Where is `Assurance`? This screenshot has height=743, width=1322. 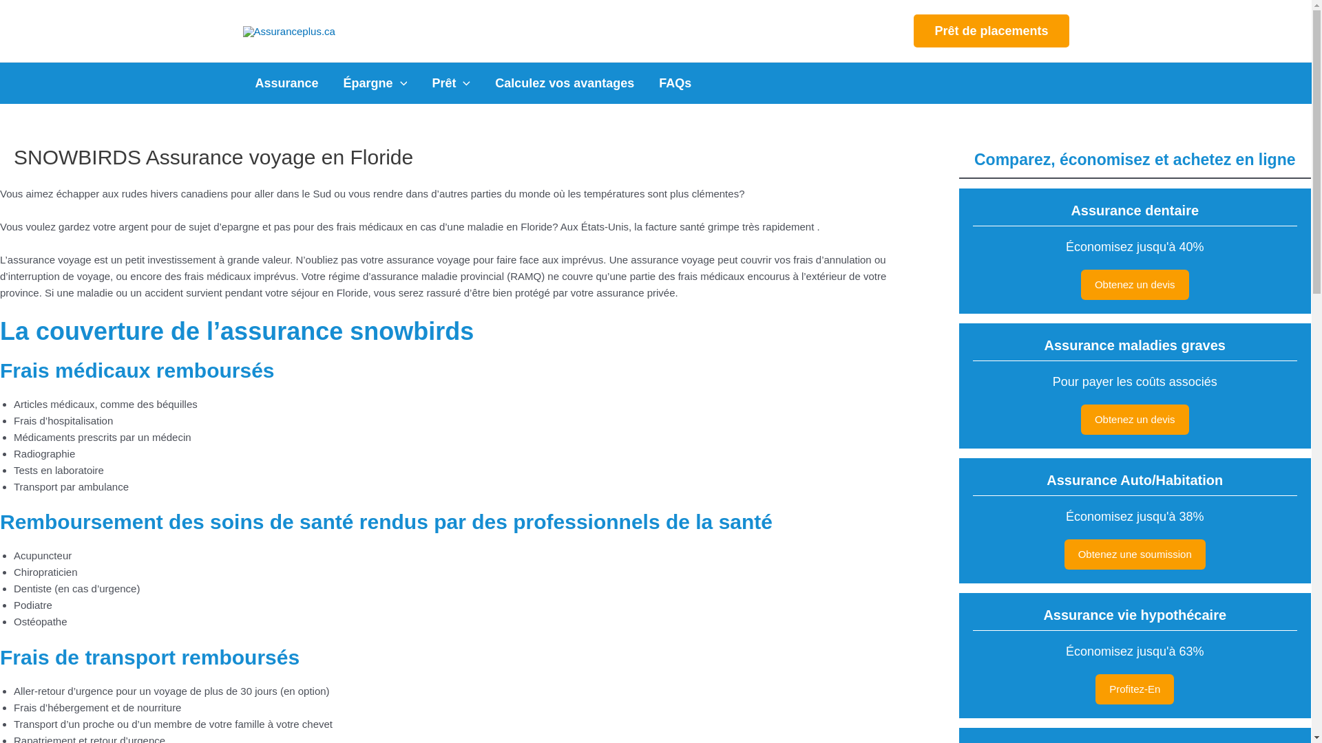
Assurance is located at coordinates (286, 83).